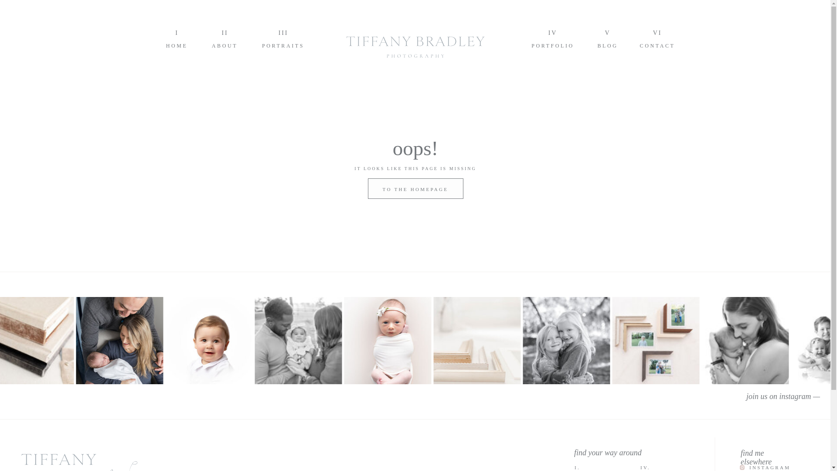 The image size is (837, 471). What do you see at coordinates (282, 31) in the screenshot?
I see `III` at bounding box center [282, 31].